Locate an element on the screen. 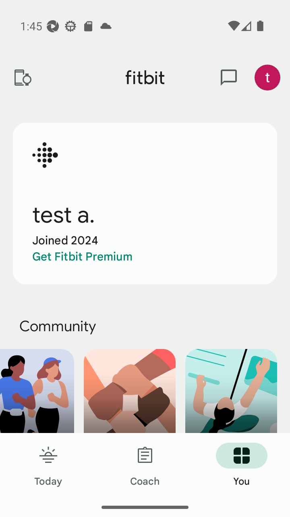  Get Fitbit Premium is located at coordinates (82, 256).